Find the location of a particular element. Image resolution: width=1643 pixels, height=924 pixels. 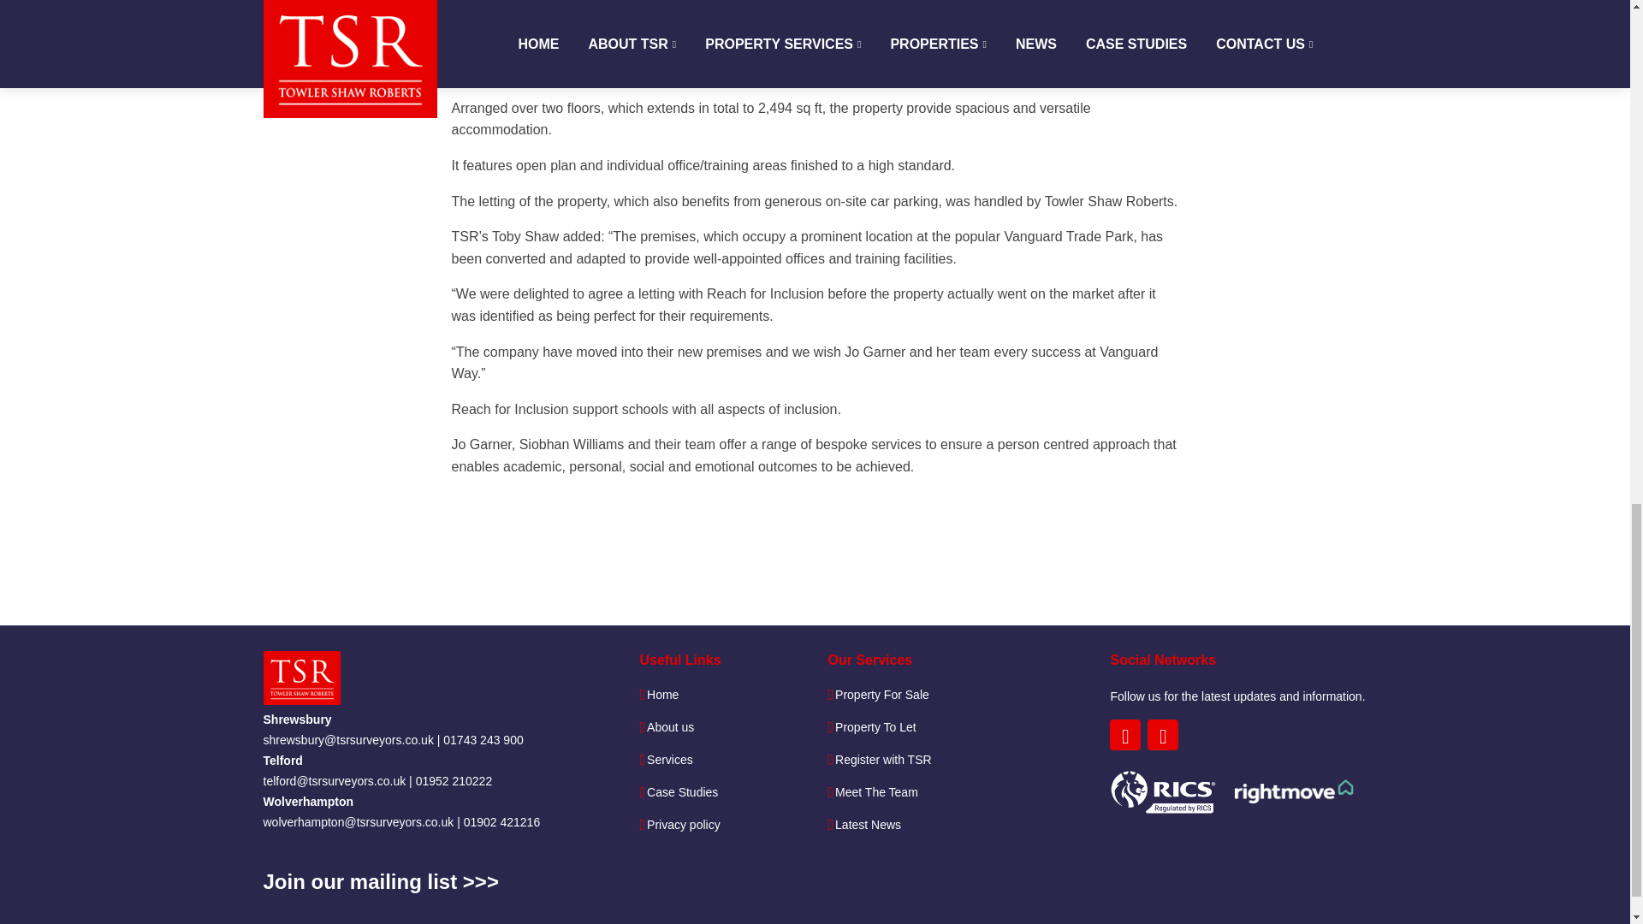

About us is located at coordinates (670, 727).